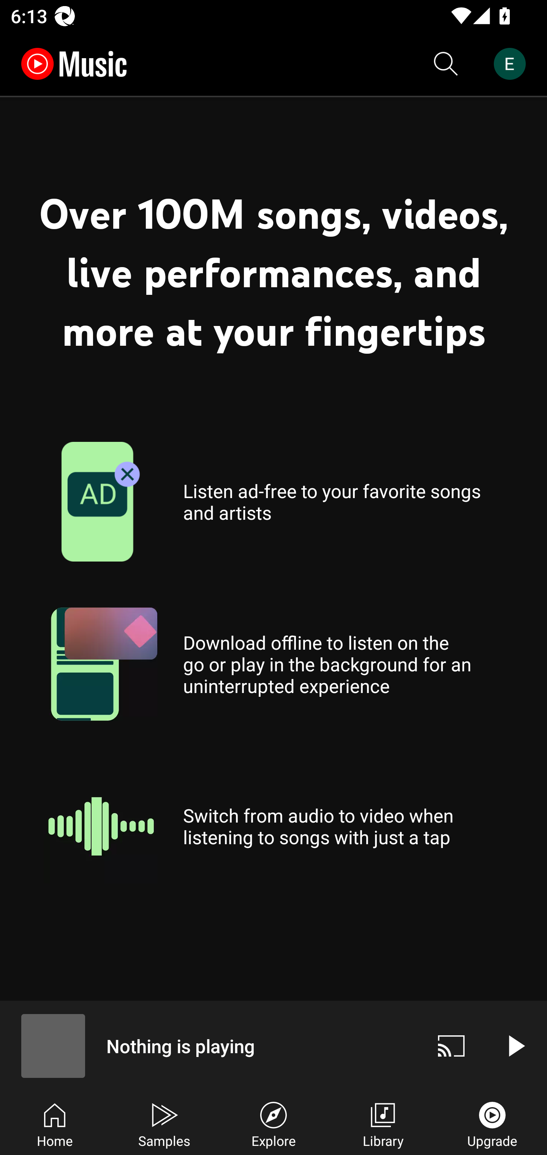 Image resolution: width=547 pixels, height=1155 pixels. Describe the element at coordinates (446, 64) in the screenshot. I see `Search` at that location.